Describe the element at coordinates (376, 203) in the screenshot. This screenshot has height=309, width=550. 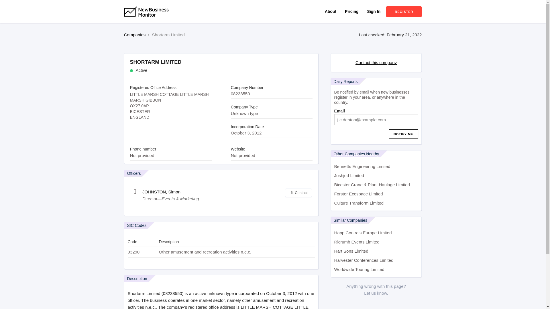
I see `Culture Transform Limited` at that location.